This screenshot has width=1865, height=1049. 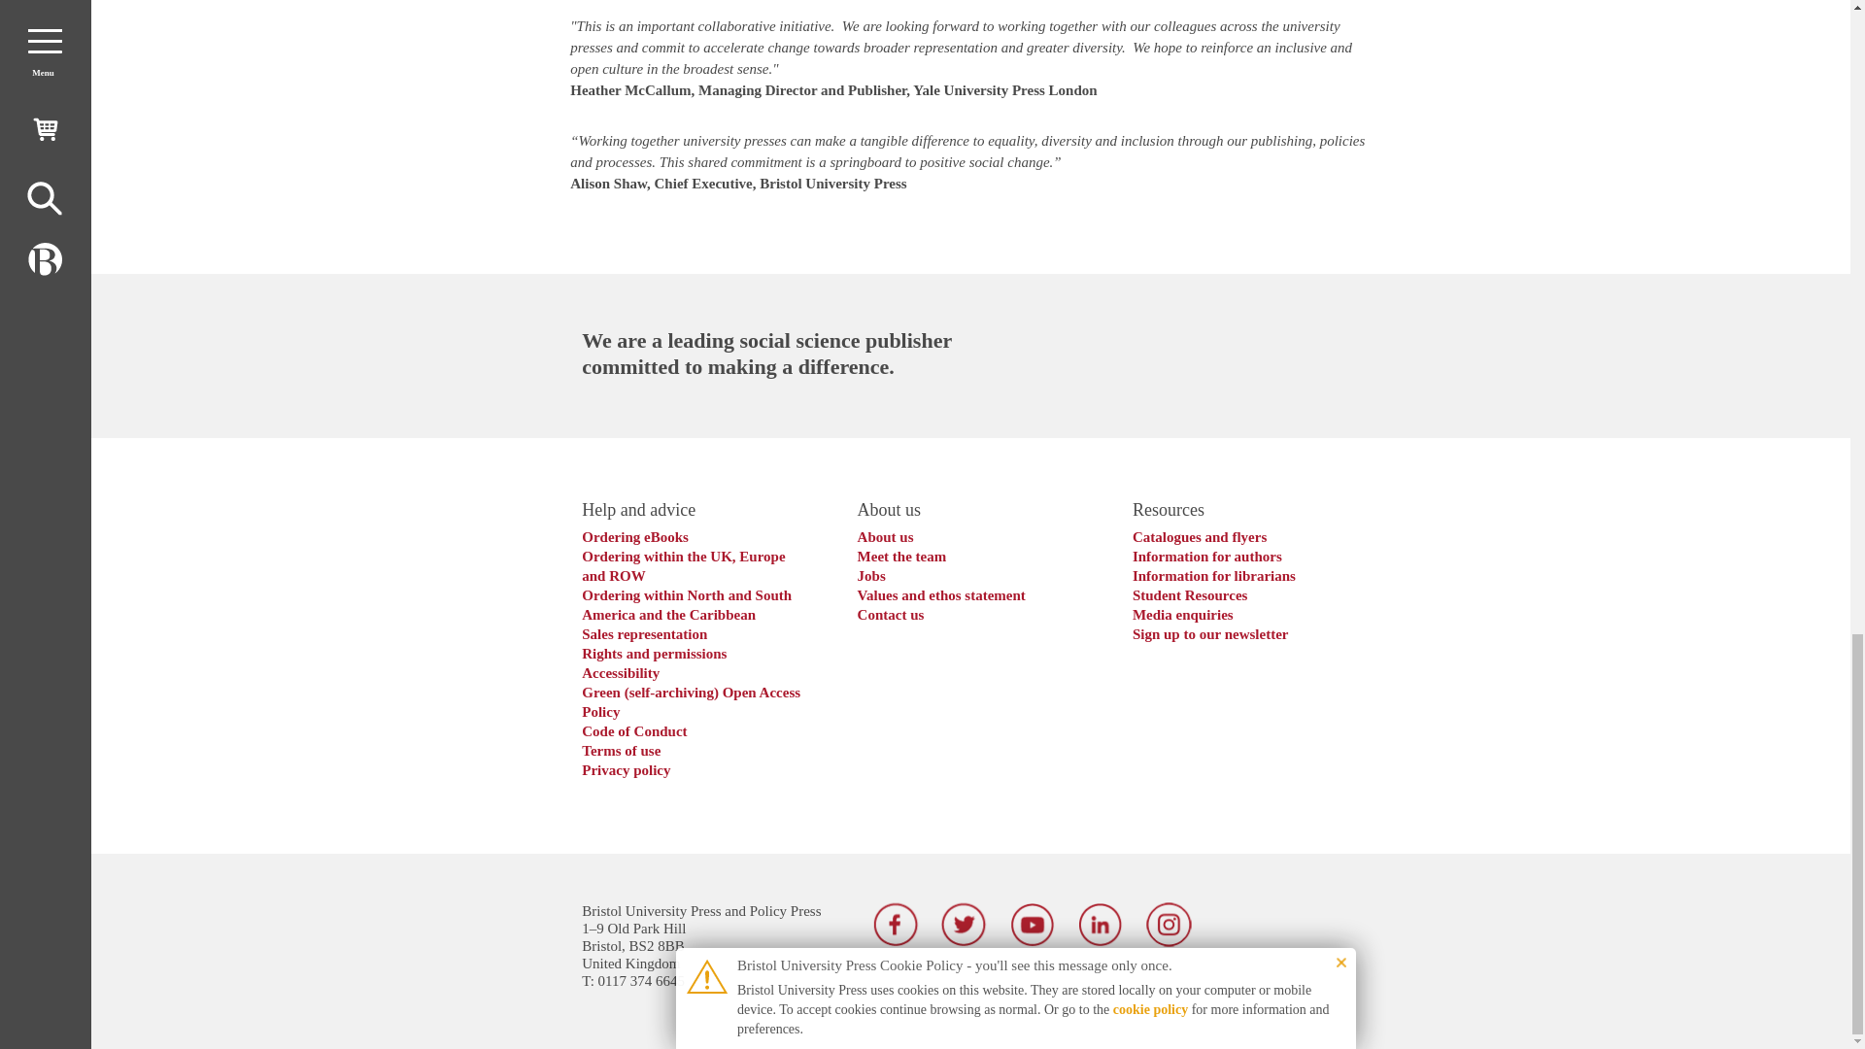 I want to click on YouTube page, so click(x=1033, y=925).